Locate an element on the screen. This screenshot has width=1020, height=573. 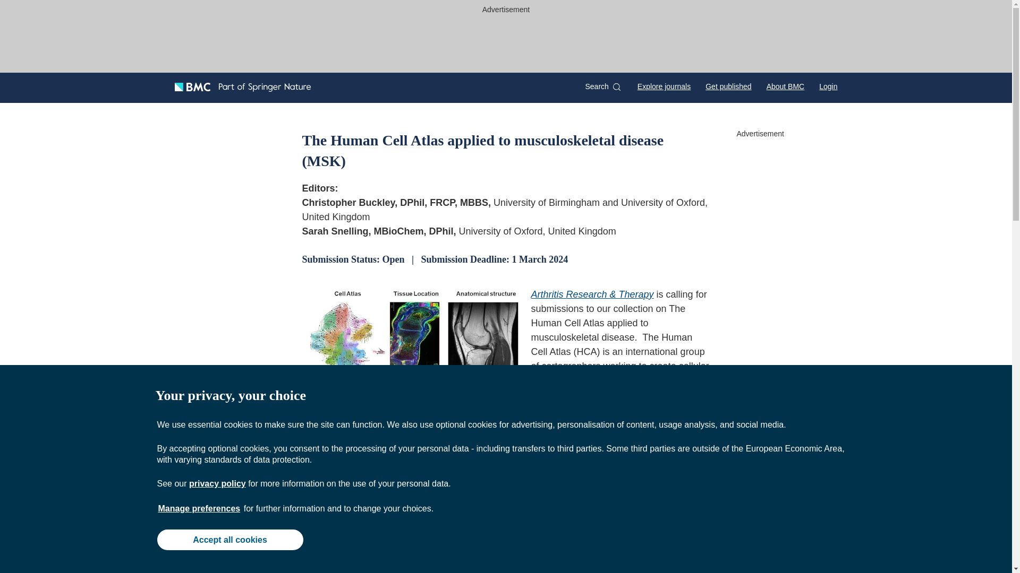
Accept all cookies is located at coordinates (229, 539).